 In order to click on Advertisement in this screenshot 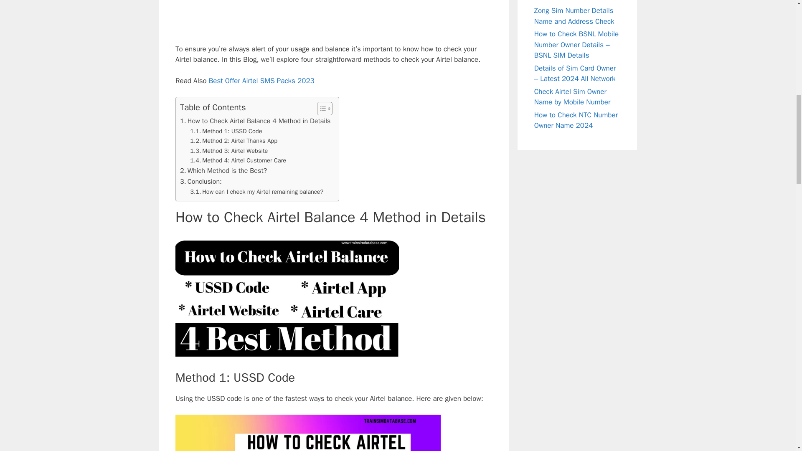, I will do `click(335, 20)`.